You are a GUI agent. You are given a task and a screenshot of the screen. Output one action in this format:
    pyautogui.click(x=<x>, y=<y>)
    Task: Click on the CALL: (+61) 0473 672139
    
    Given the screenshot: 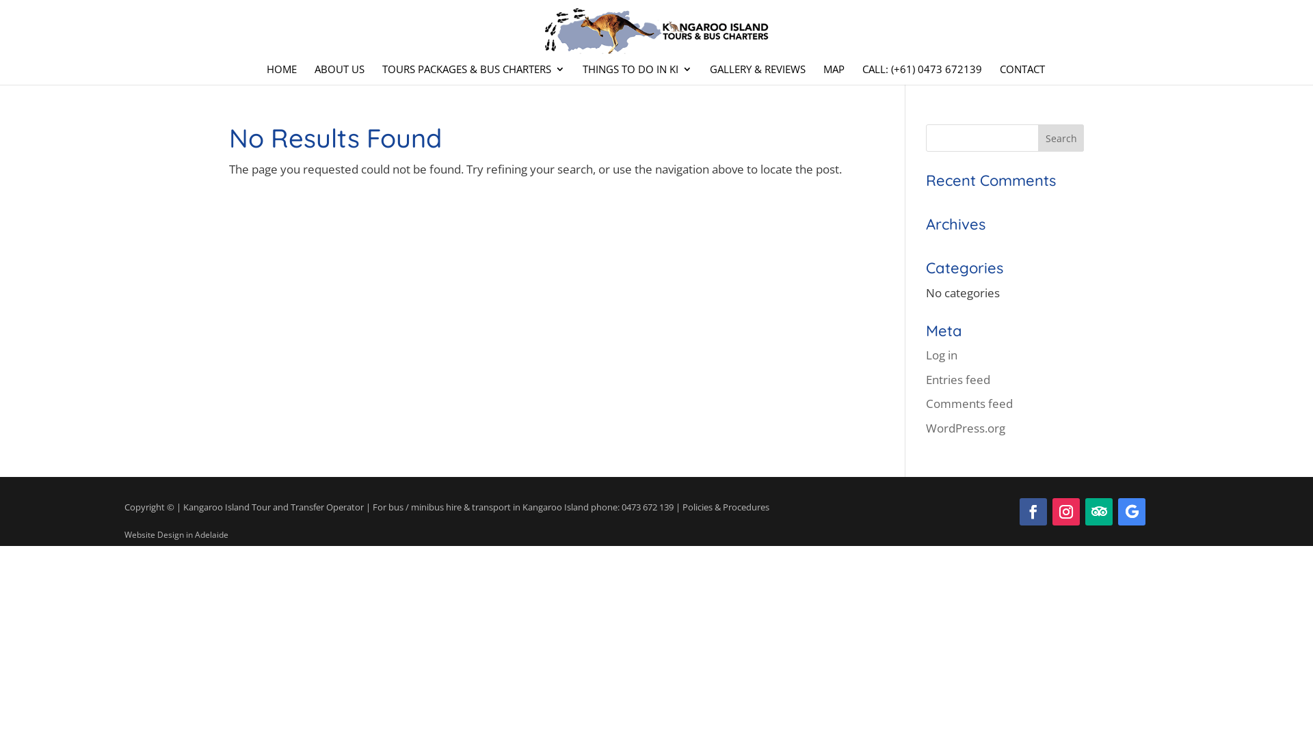 What is the action you would take?
    pyautogui.click(x=922, y=74)
    